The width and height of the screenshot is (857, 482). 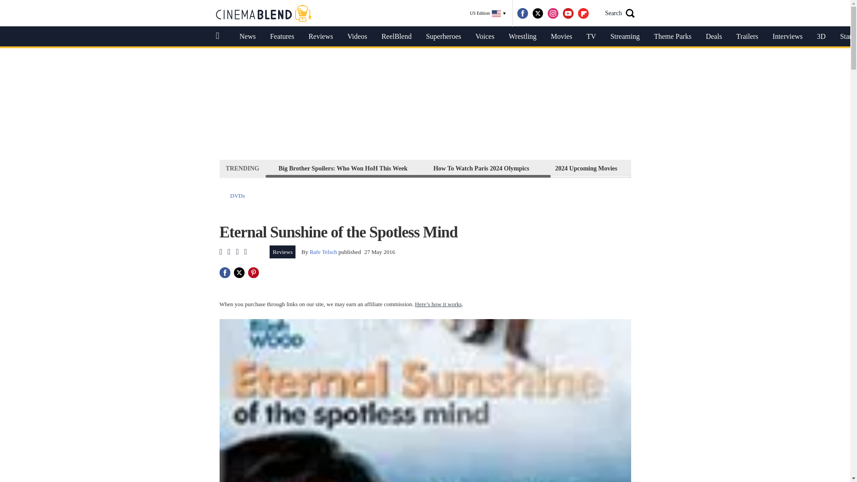 What do you see at coordinates (561, 37) in the screenshot?
I see `Movies` at bounding box center [561, 37].